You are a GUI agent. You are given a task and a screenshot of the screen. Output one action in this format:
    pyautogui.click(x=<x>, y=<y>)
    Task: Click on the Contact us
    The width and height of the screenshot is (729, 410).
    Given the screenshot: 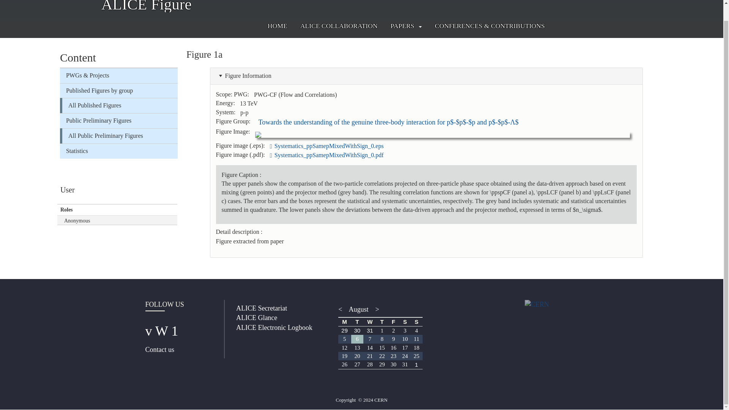 What is the action you would take?
    pyautogui.click(x=159, y=349)
    